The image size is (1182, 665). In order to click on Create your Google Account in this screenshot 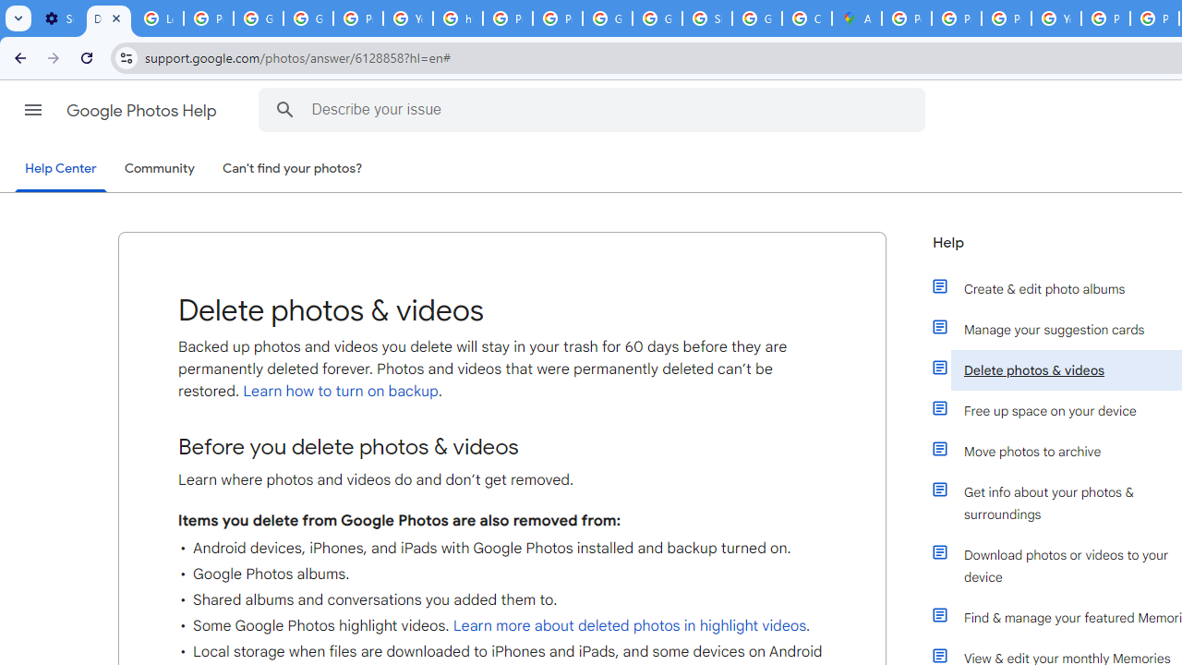, I will do `click(807, 18)`.